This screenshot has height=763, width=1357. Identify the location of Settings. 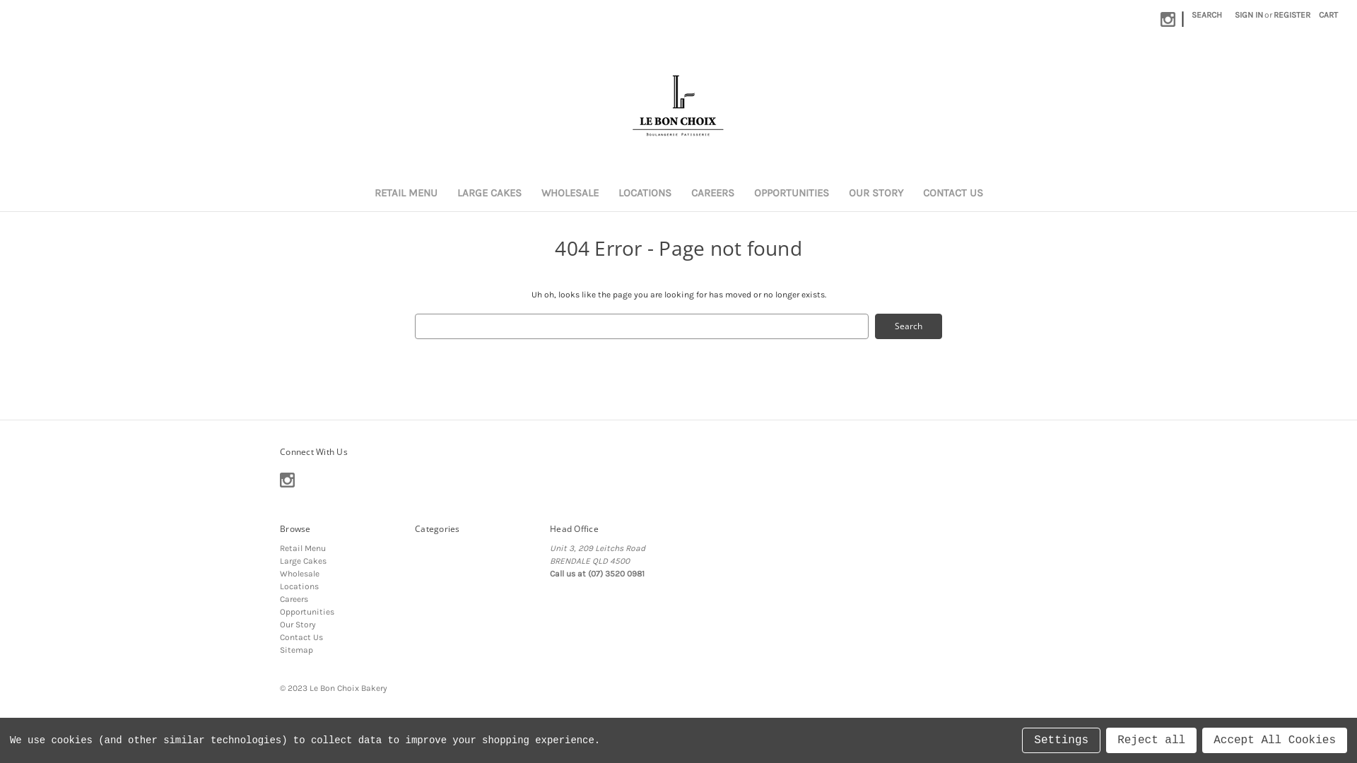
(1062, 740).